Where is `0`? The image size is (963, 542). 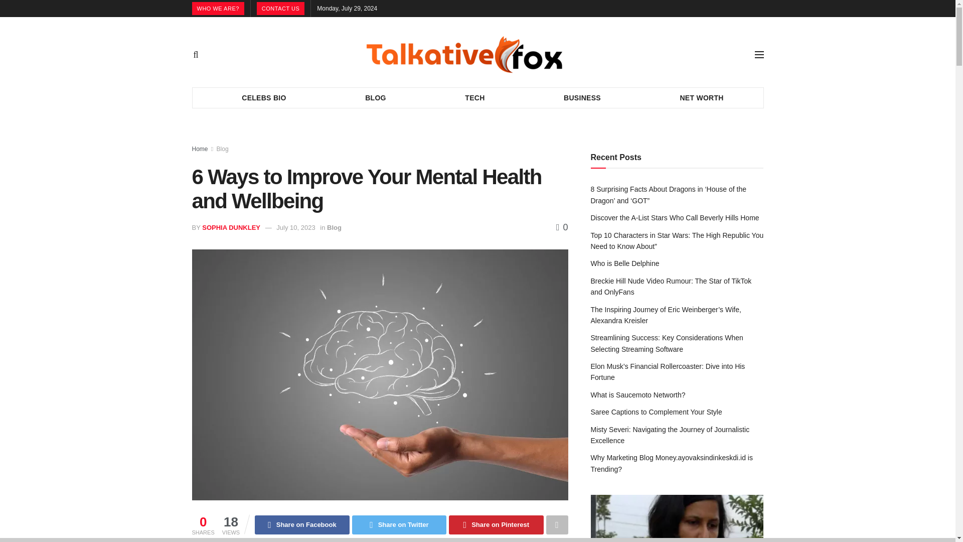
0 is located at coordinates (562, 227).